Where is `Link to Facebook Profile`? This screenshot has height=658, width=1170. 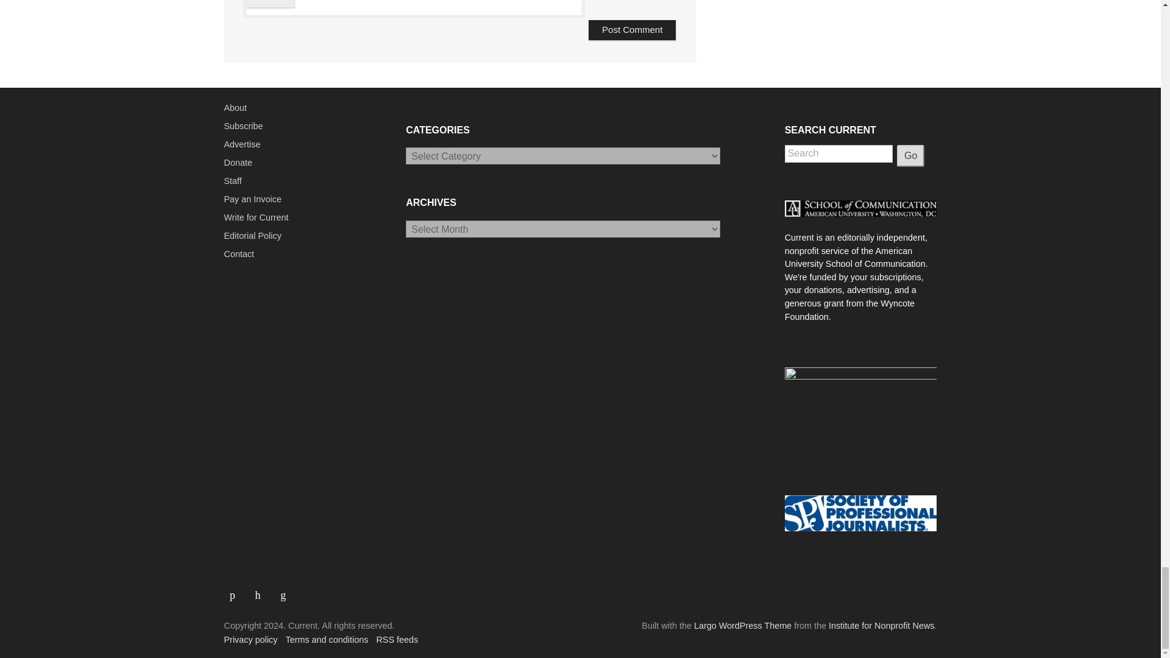 Link to Facebook Profile is located at coordinates (237, 590).